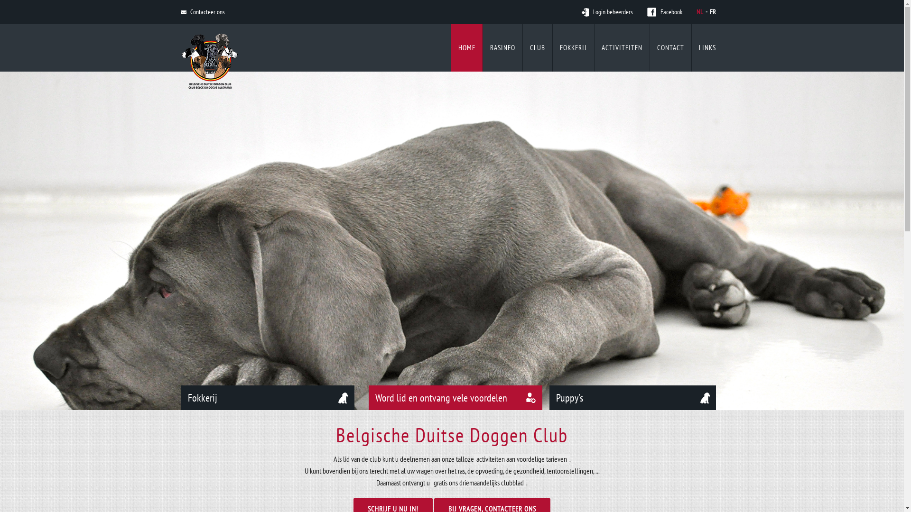 The width and height of the screenshot is (911, 512). I want to click on Contacteer ons, so click(203, 12).